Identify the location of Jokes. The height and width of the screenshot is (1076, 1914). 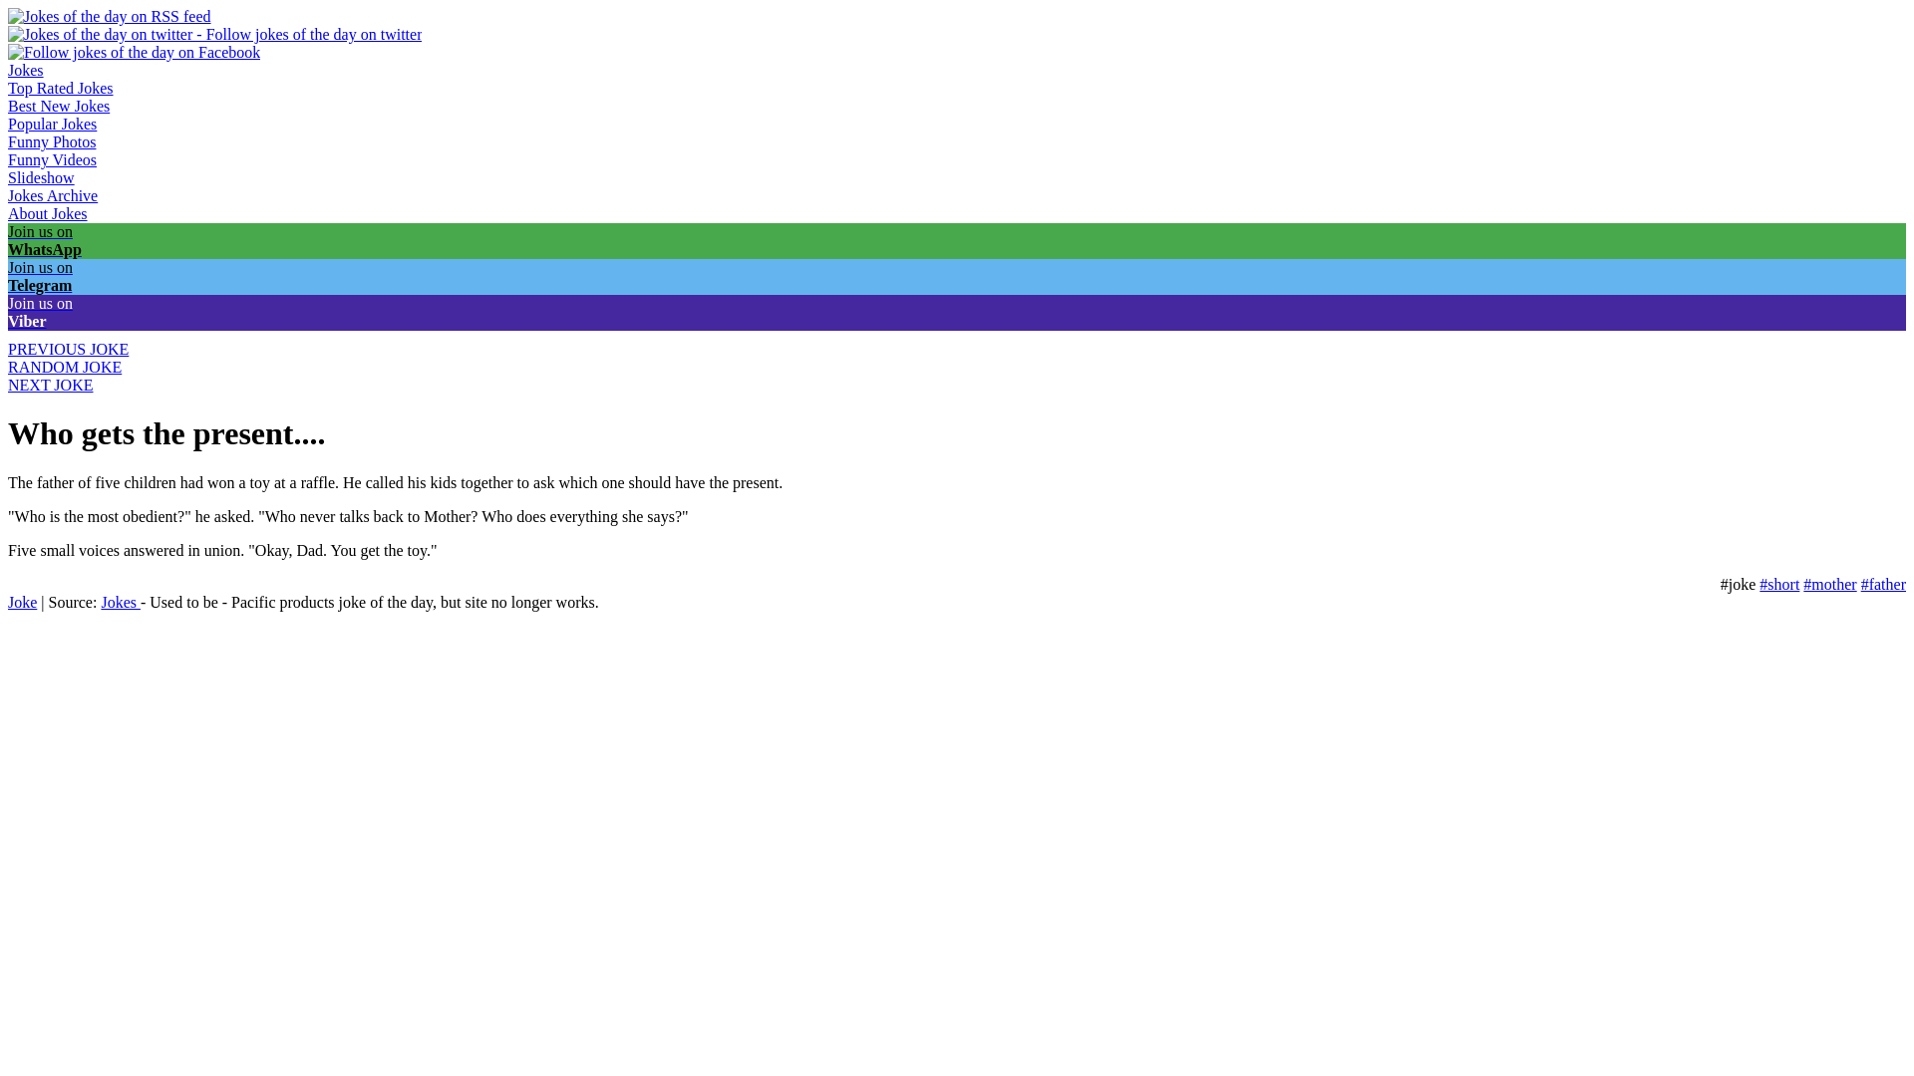
(26, 70).